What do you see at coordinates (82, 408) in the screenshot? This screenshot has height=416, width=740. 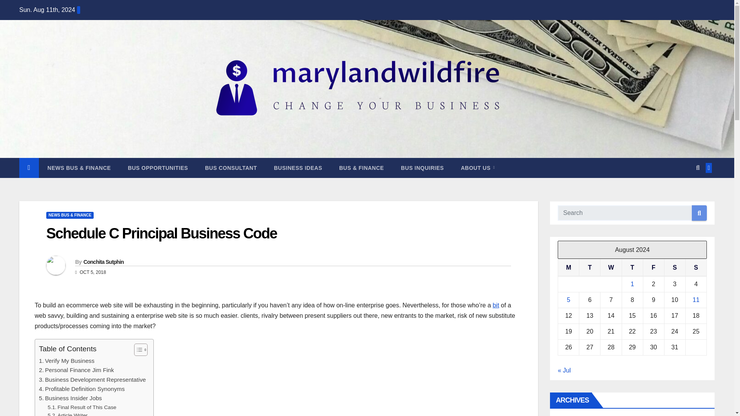 I see `Final Result of This Case` at bounding box center [82, 408].